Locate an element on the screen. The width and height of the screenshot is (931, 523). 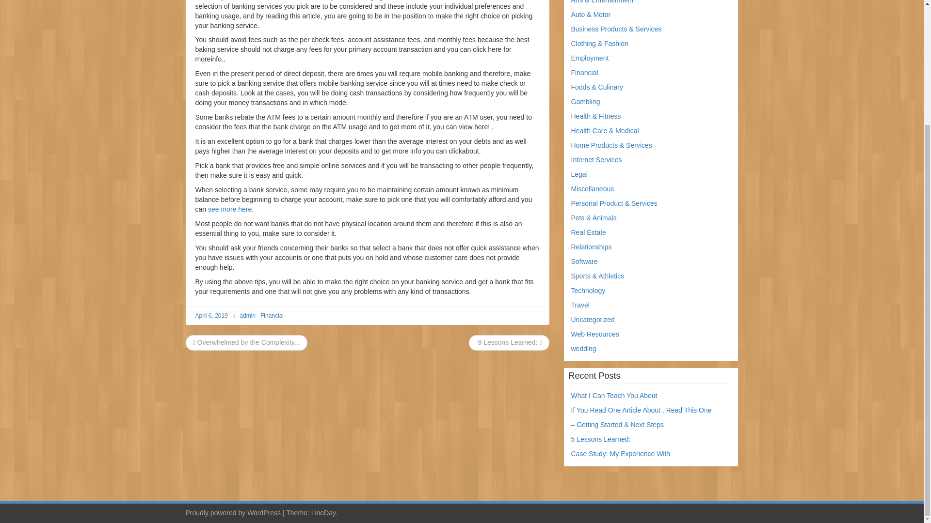
Miscellaneous is located at coordinates (593, 189).